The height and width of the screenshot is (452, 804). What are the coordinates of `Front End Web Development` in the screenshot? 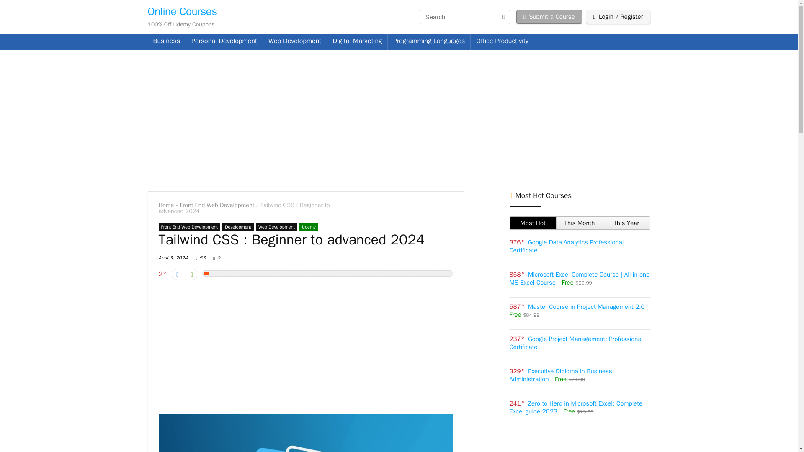 It's located at (217, 205).